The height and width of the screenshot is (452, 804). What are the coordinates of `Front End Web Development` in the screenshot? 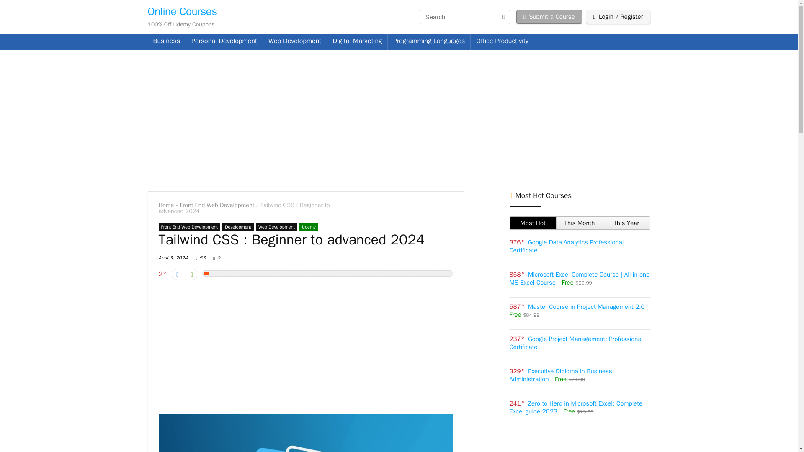 It's located at (217, 205).